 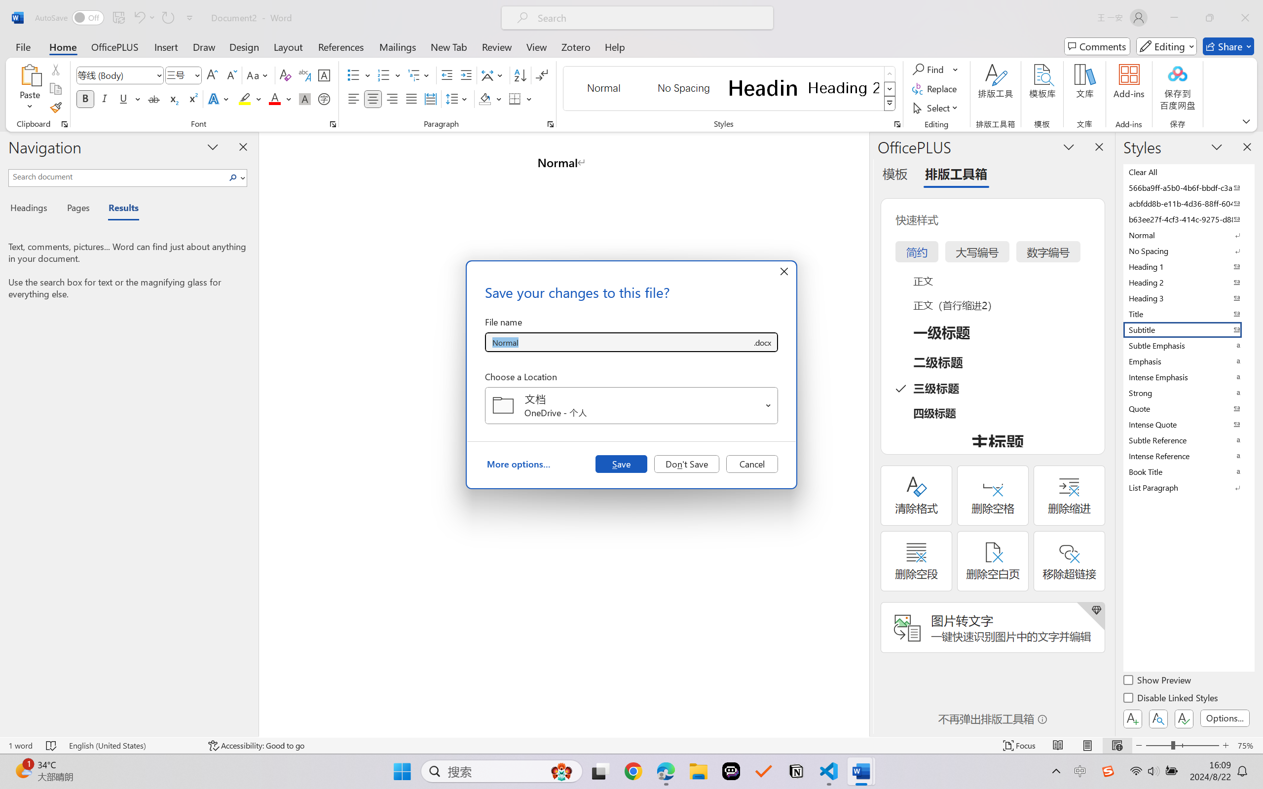 I want to click on Quote, so click(x=1188, y=408).